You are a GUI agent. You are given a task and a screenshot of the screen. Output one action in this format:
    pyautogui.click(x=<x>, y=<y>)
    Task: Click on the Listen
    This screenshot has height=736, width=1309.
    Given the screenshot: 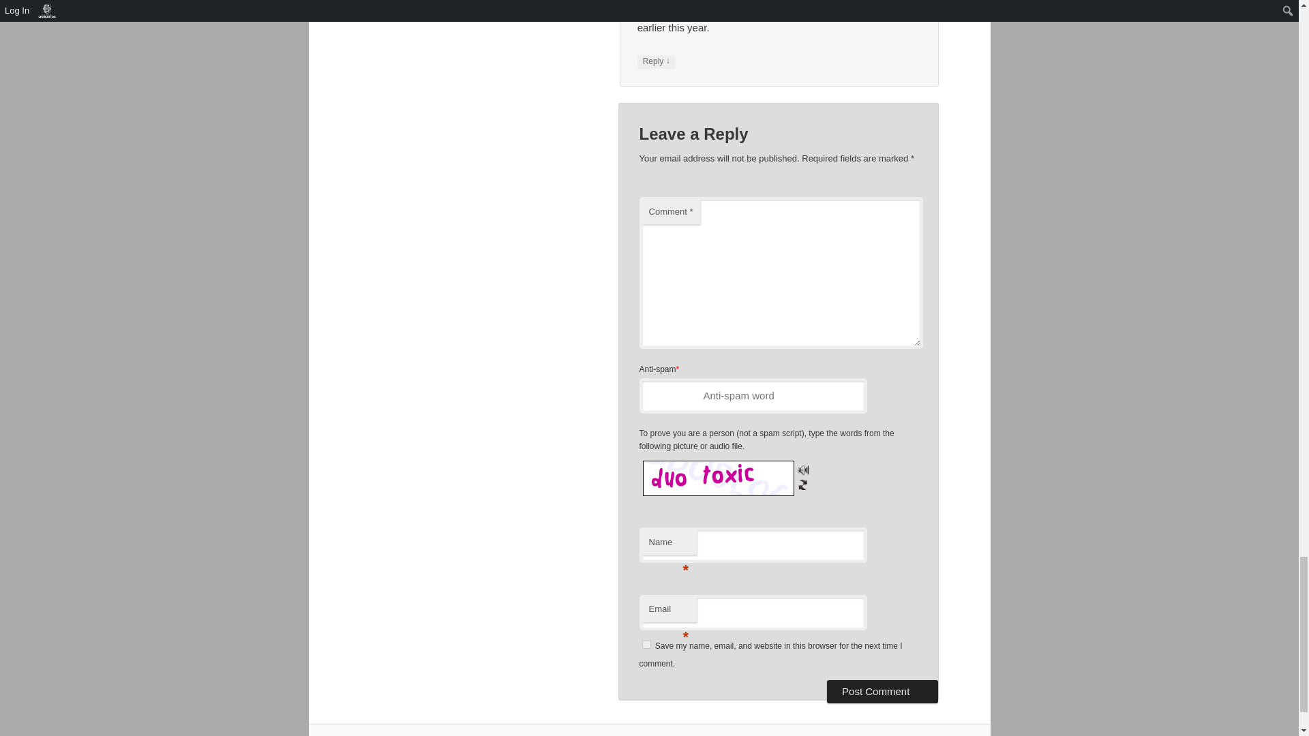 What is the action you would take?
    pyautogui.click(x=803, y=469)
    